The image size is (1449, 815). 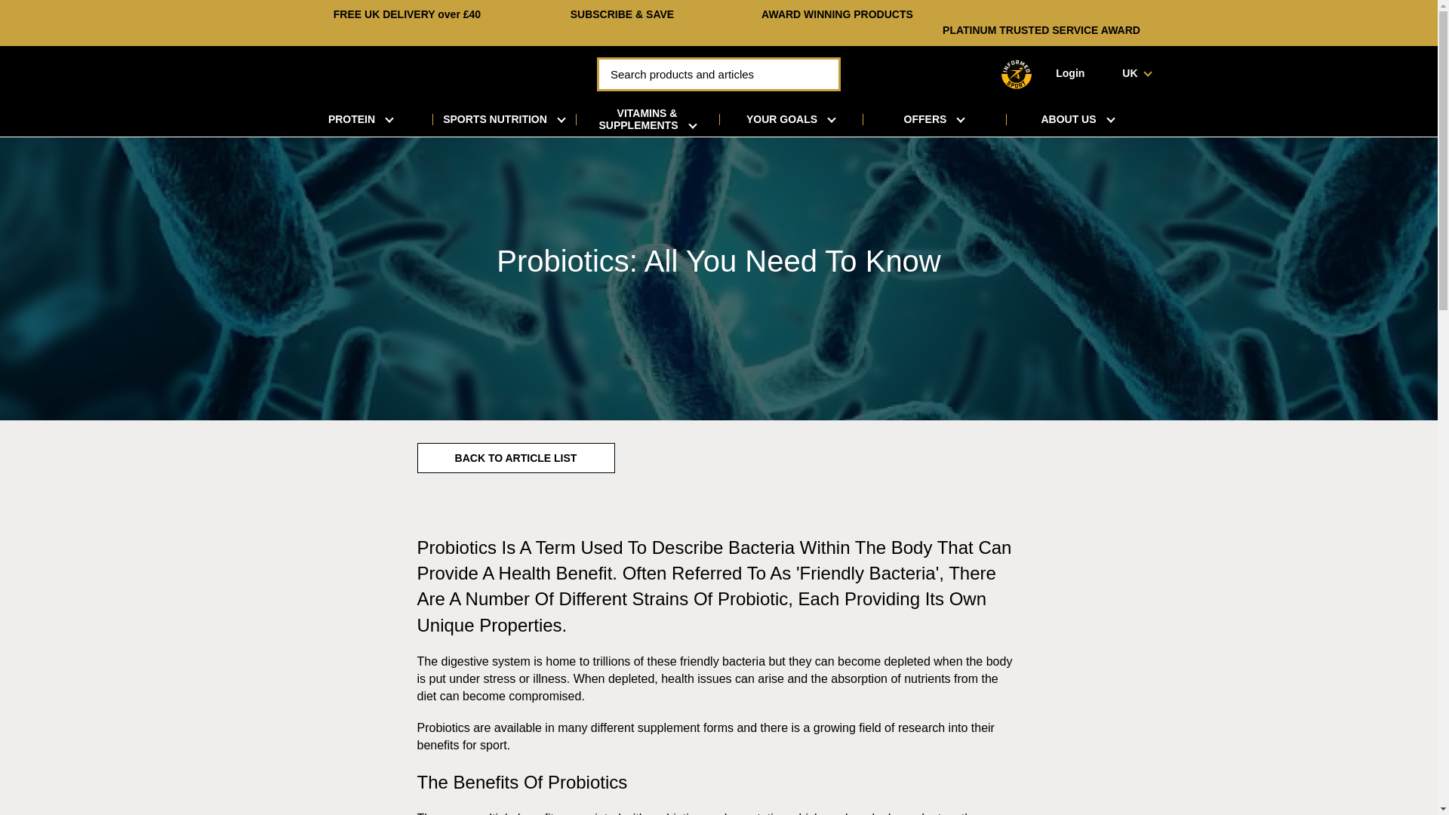 I want to click on Protein, so click(x=360, y=119).